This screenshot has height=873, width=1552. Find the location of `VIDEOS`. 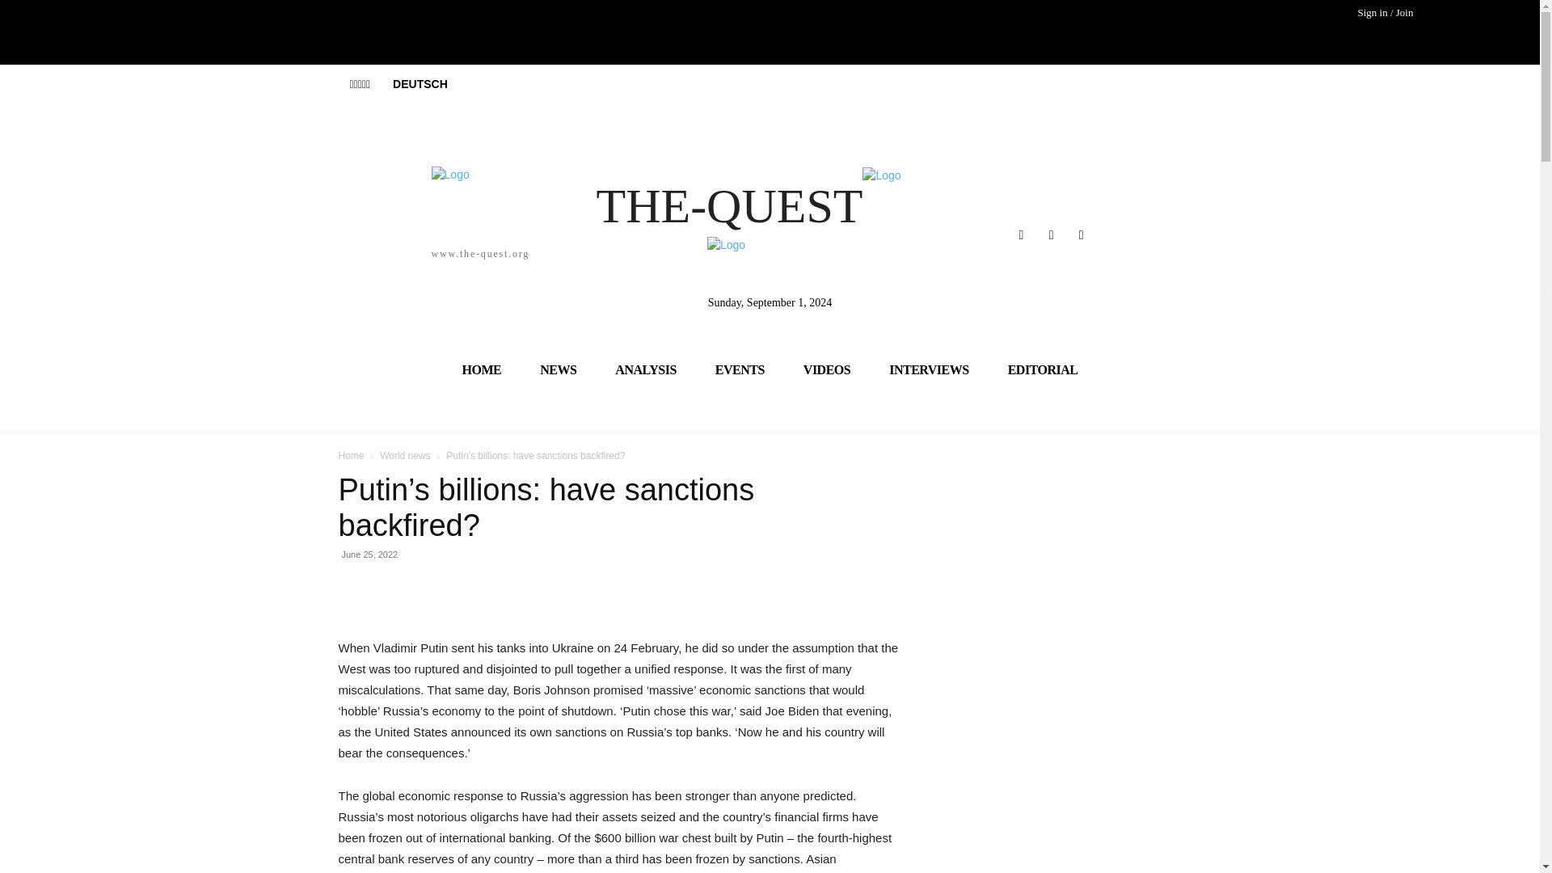

VIDEOS is located at coordinates (826, 369).